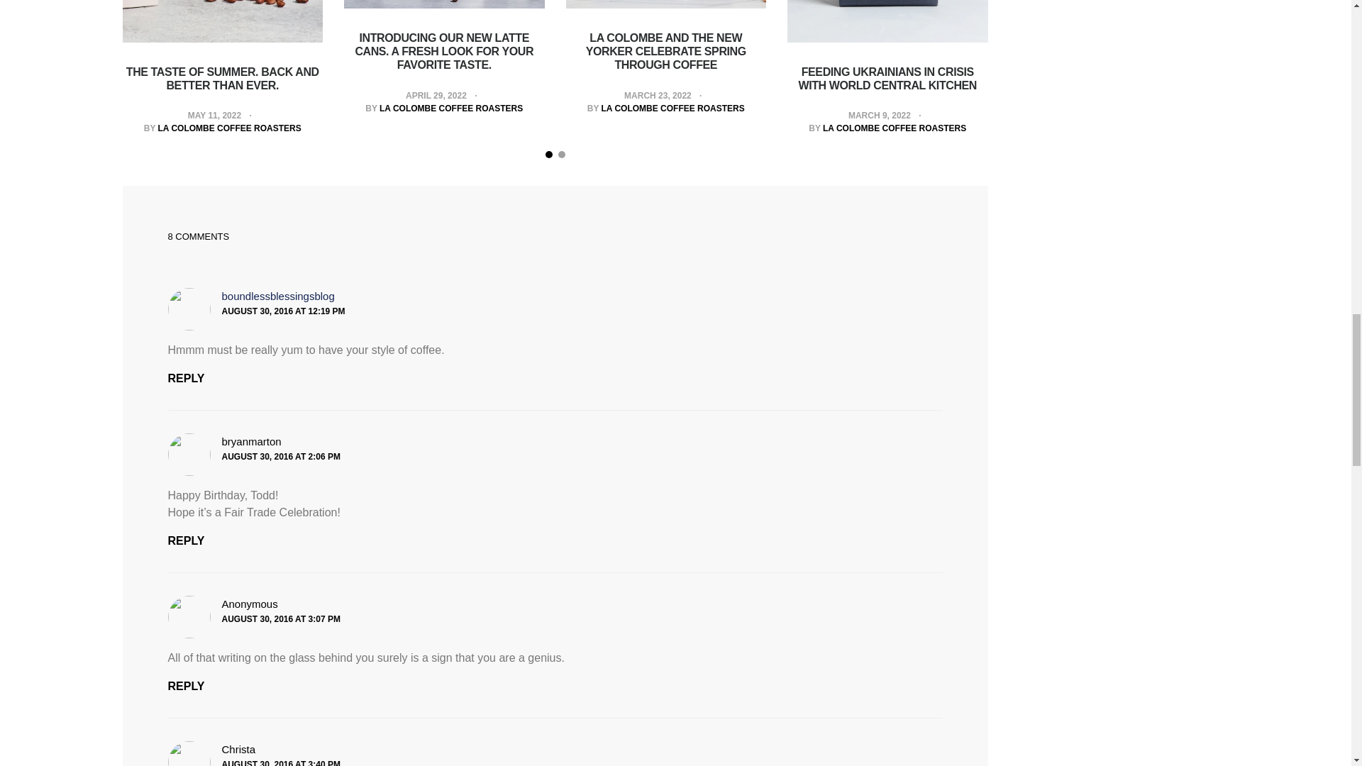  Describe the element at coordinates (894, 128) in the screenshot. I see `Posts by La Colombe Coffee Roasters` at that location.